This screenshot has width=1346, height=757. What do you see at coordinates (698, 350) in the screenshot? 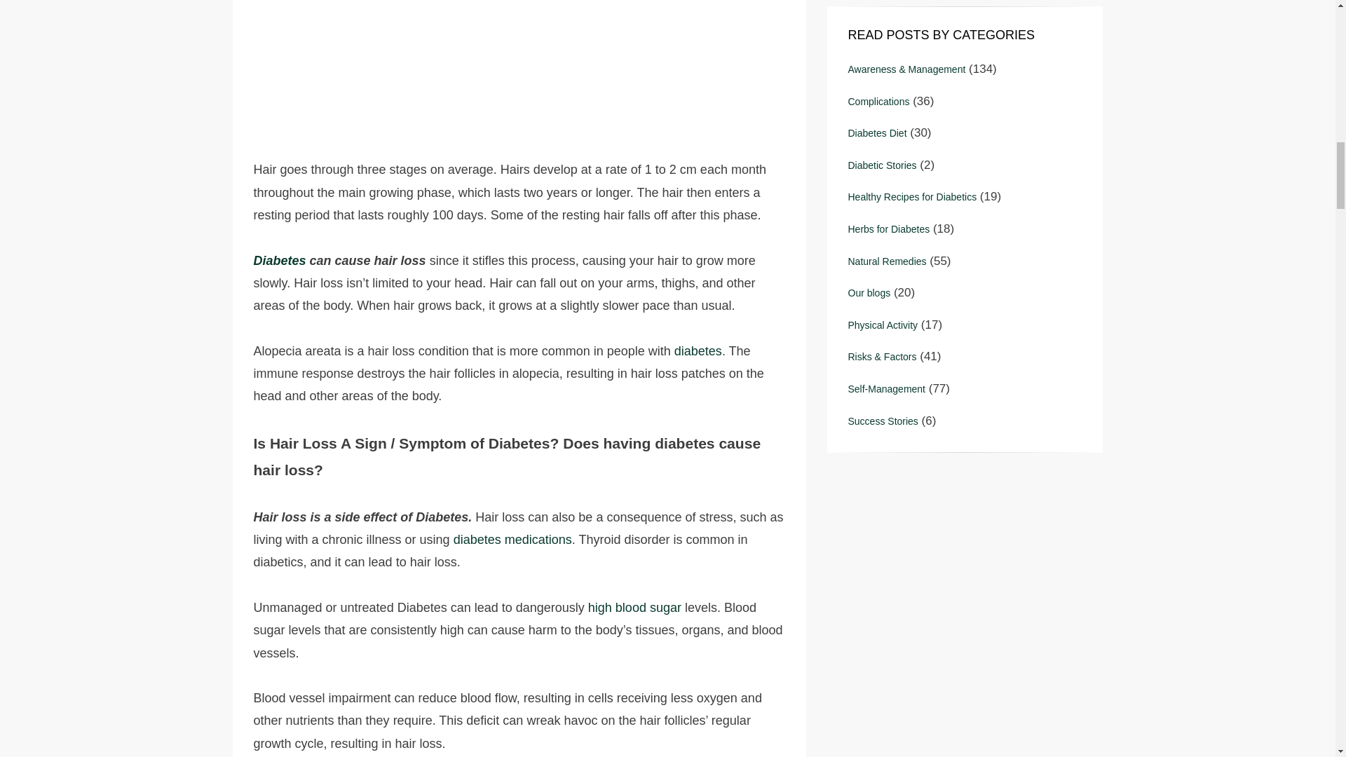
I see `diabetes` at bounding box center [698, 350].